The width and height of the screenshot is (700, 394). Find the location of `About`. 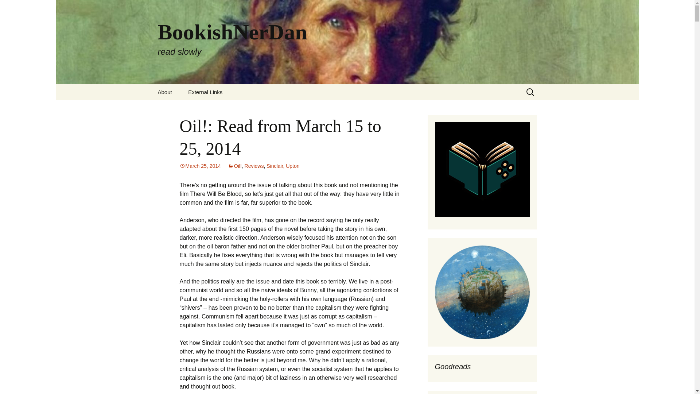

About is located at coordinates (165, 92).